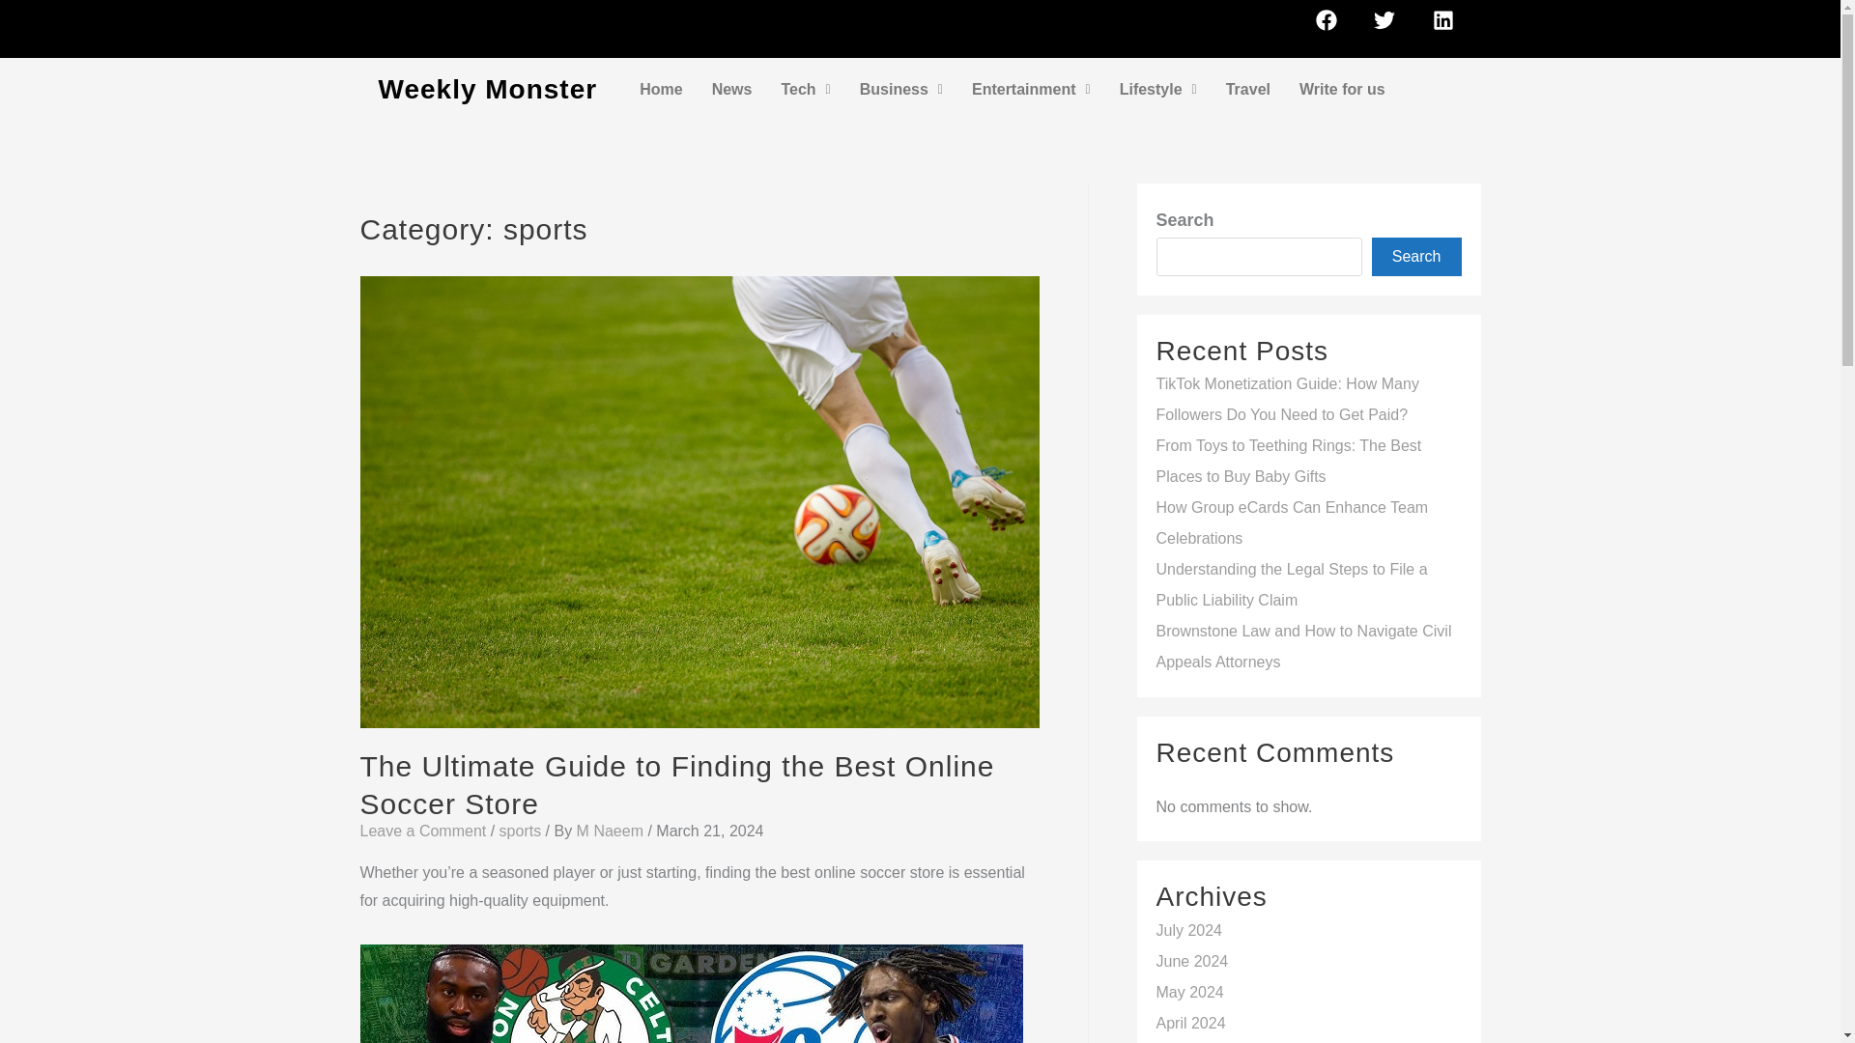 This screenshot has height=1043, width=1855. I want to click on Home, so click(661, 89).